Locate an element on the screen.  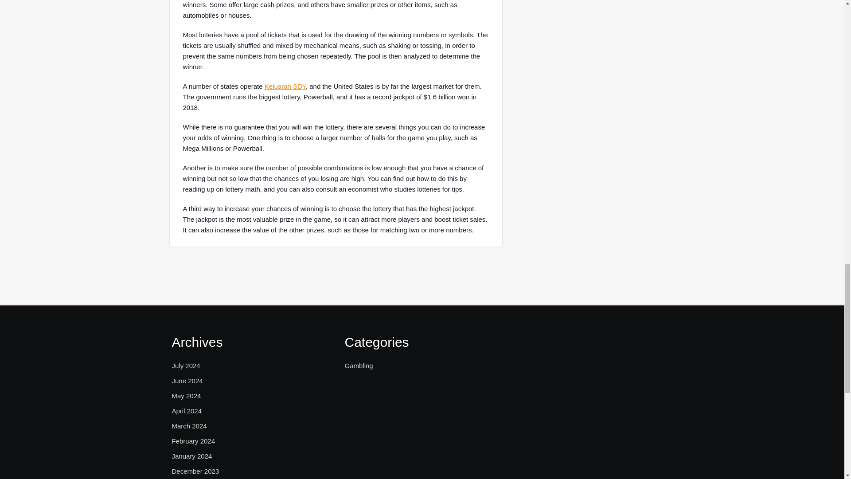
May 2024 is located at coordinates (186, 396).